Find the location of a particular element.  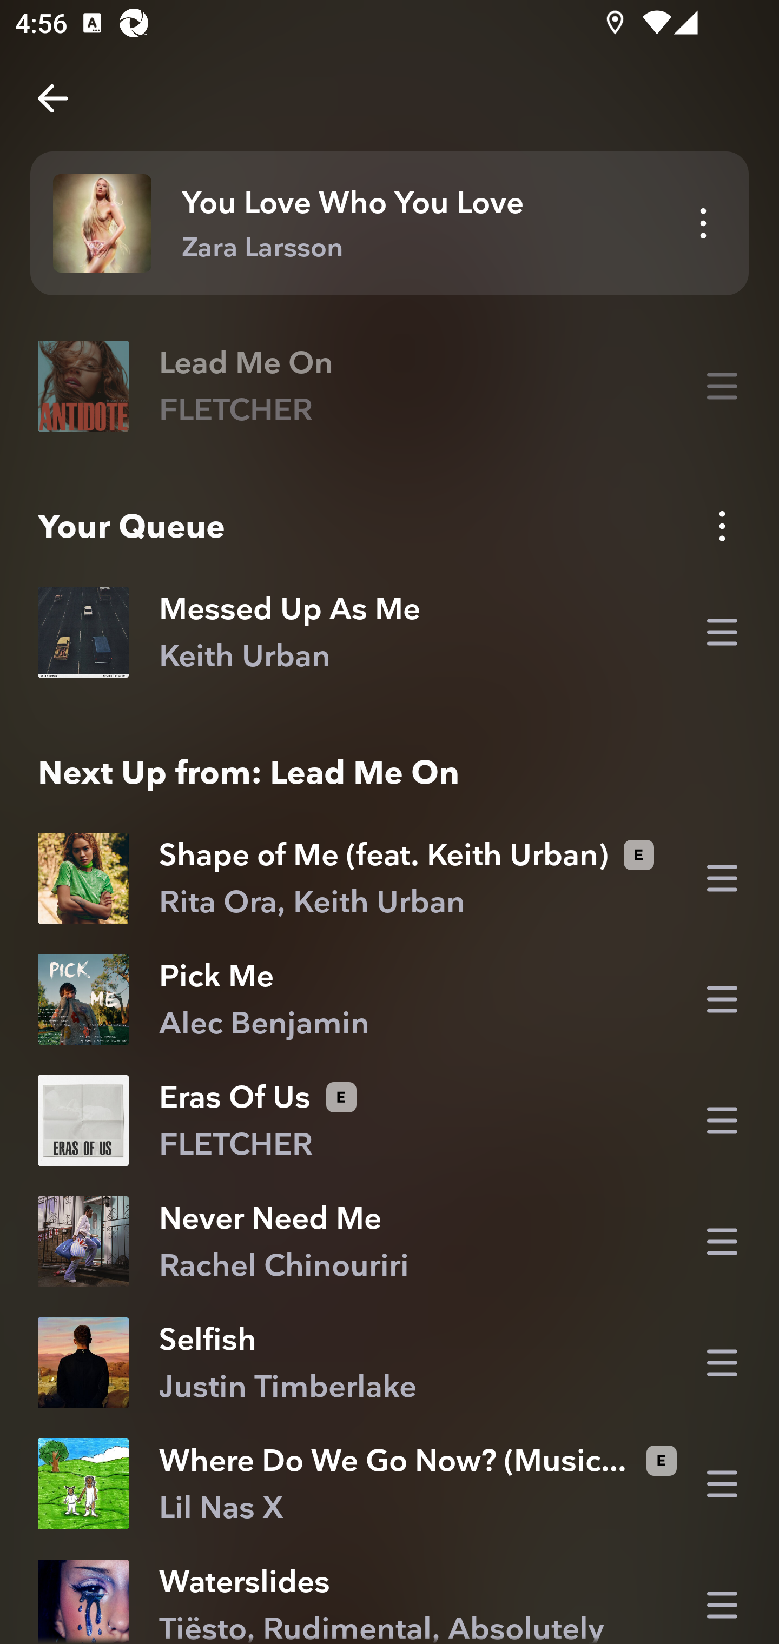

Waterslides Tiësto, Rudimental, Absolutely is located at coordinates (389, 1594).